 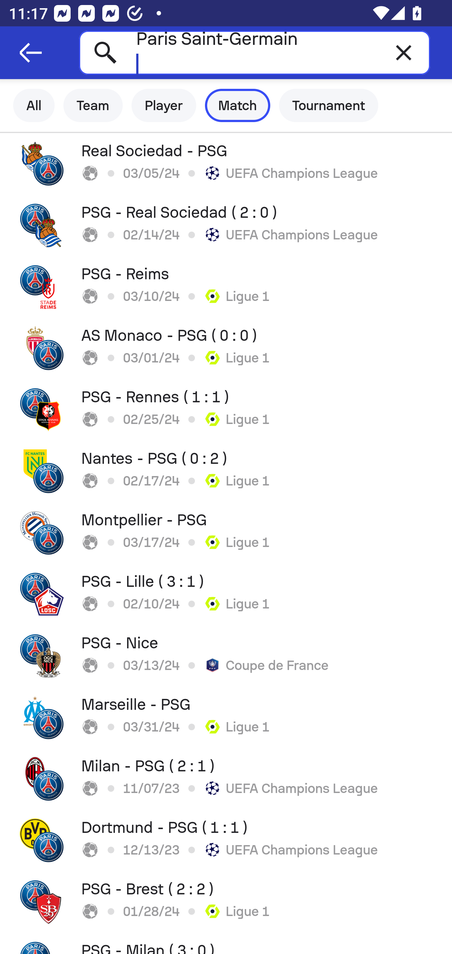 I want to click on PSG - Nice 03/13/24 Coupe de France, so click(x=226, y=656).